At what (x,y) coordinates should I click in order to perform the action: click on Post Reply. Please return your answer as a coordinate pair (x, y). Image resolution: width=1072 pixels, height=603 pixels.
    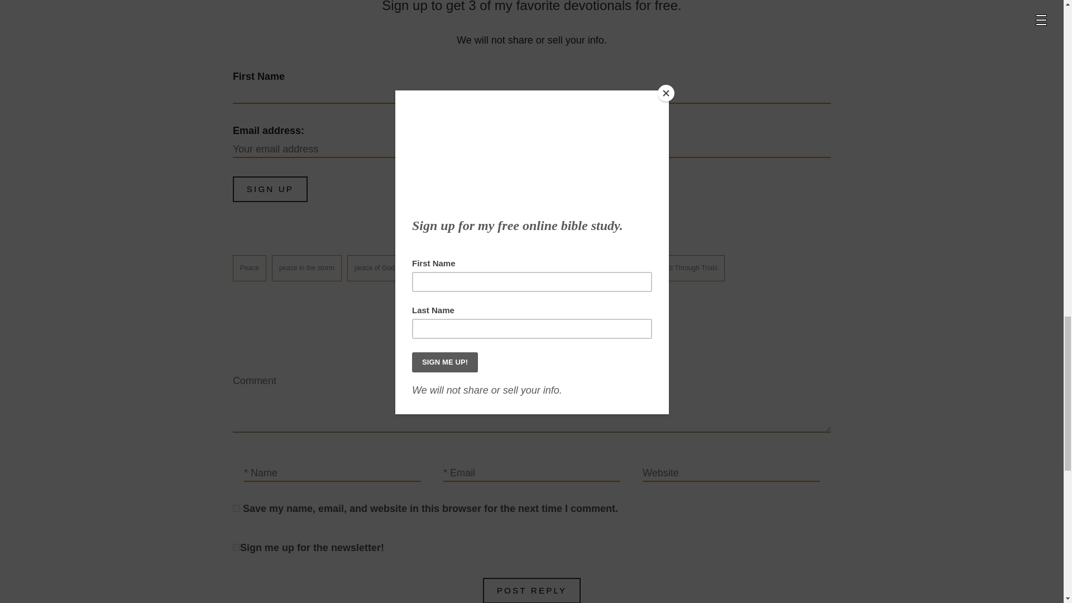
    Looking at the image, I should click on (532, 590).